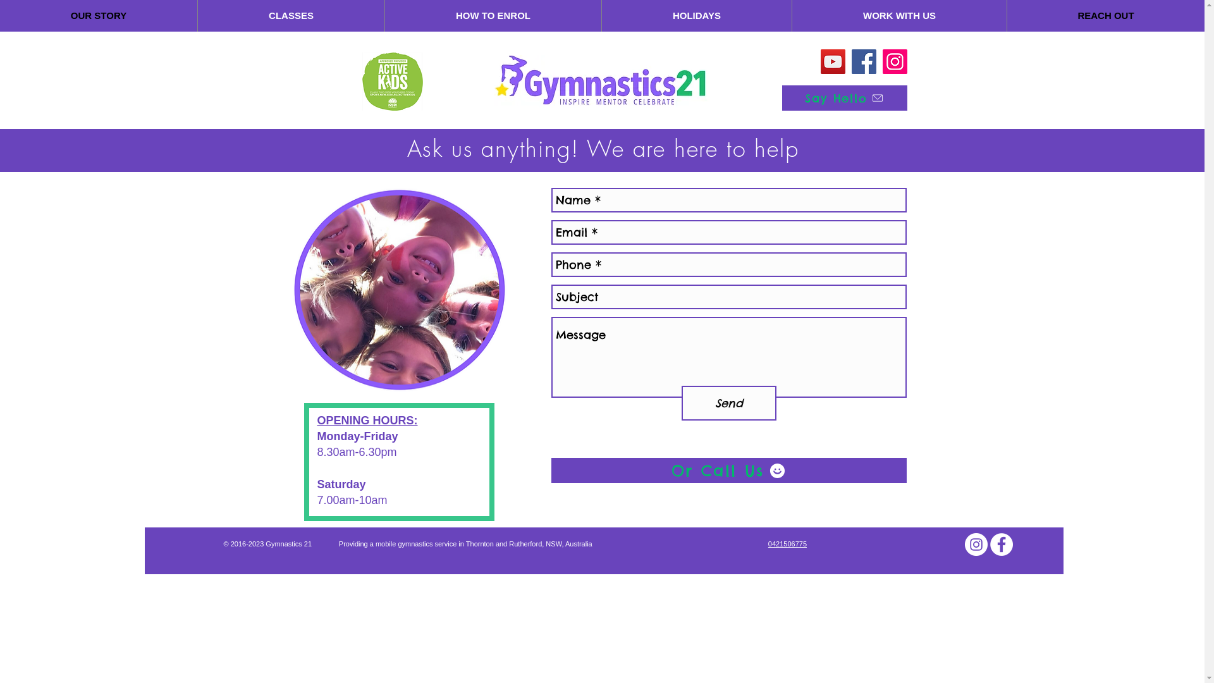 The height and width of the screenshot is (683, 1214). I want to click on 0421506775, so click(788, 544).